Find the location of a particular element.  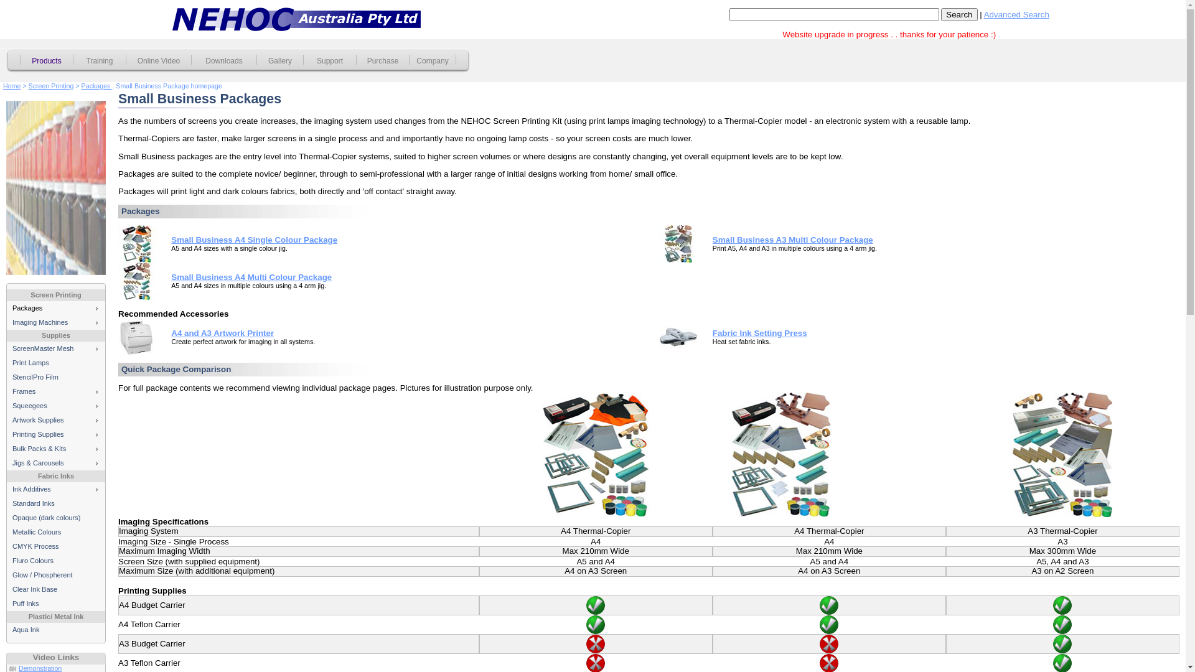

Support is located at coordinates (330, 60).